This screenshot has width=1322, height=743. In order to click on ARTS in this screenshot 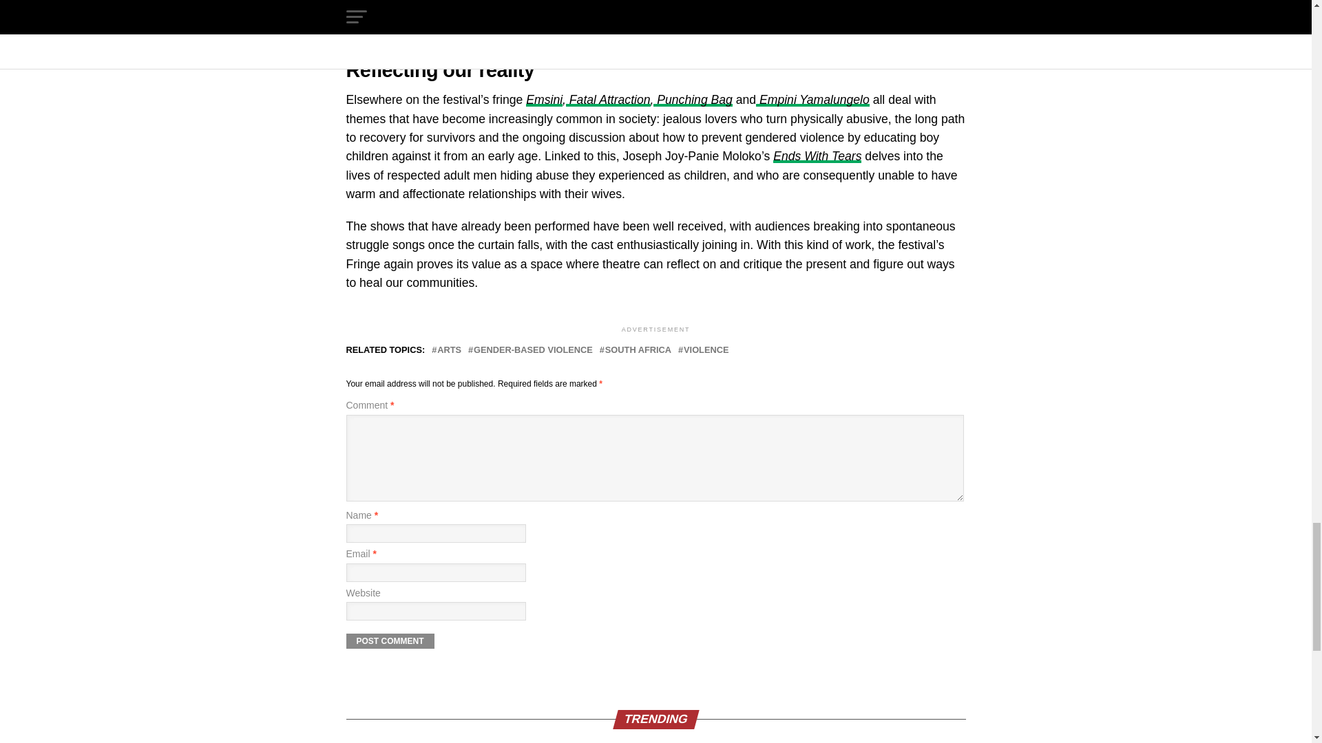, I will do `click(449, 351)`.